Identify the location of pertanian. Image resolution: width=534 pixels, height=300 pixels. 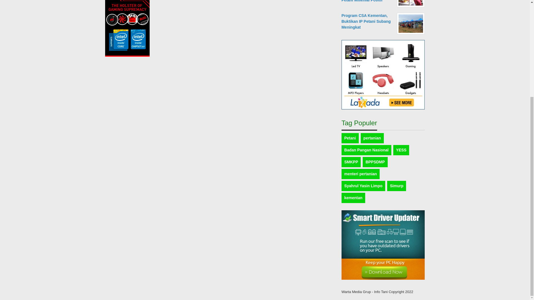
(372, 138).